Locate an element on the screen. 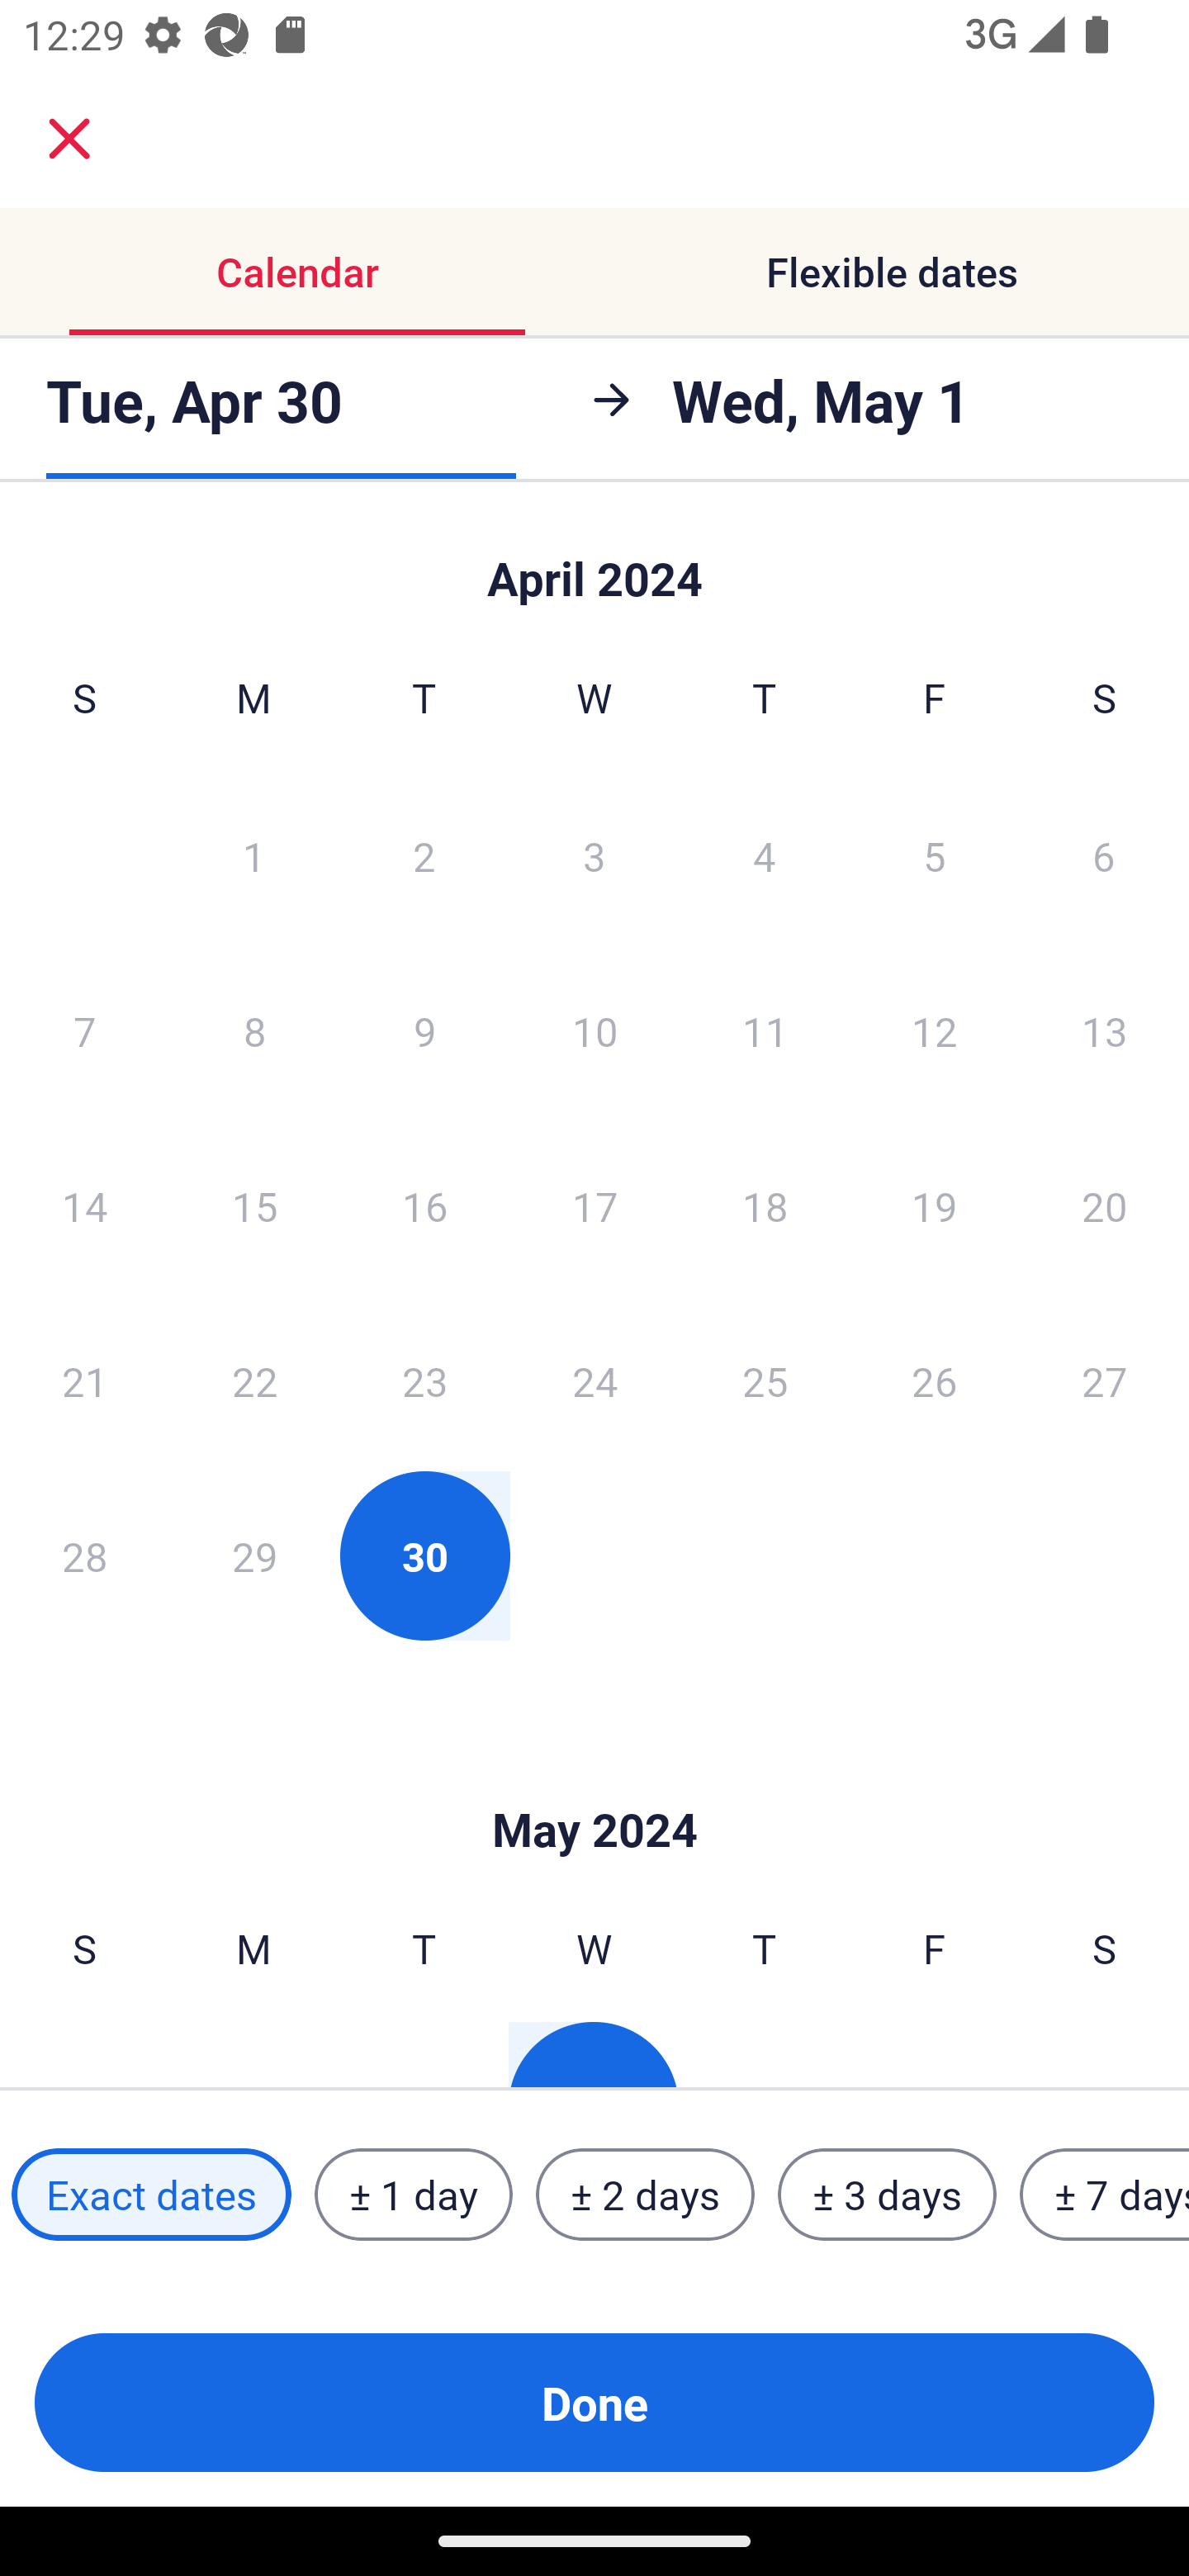  3 Wednesday, April 3, 2024 is located at coordinates (594, 855).